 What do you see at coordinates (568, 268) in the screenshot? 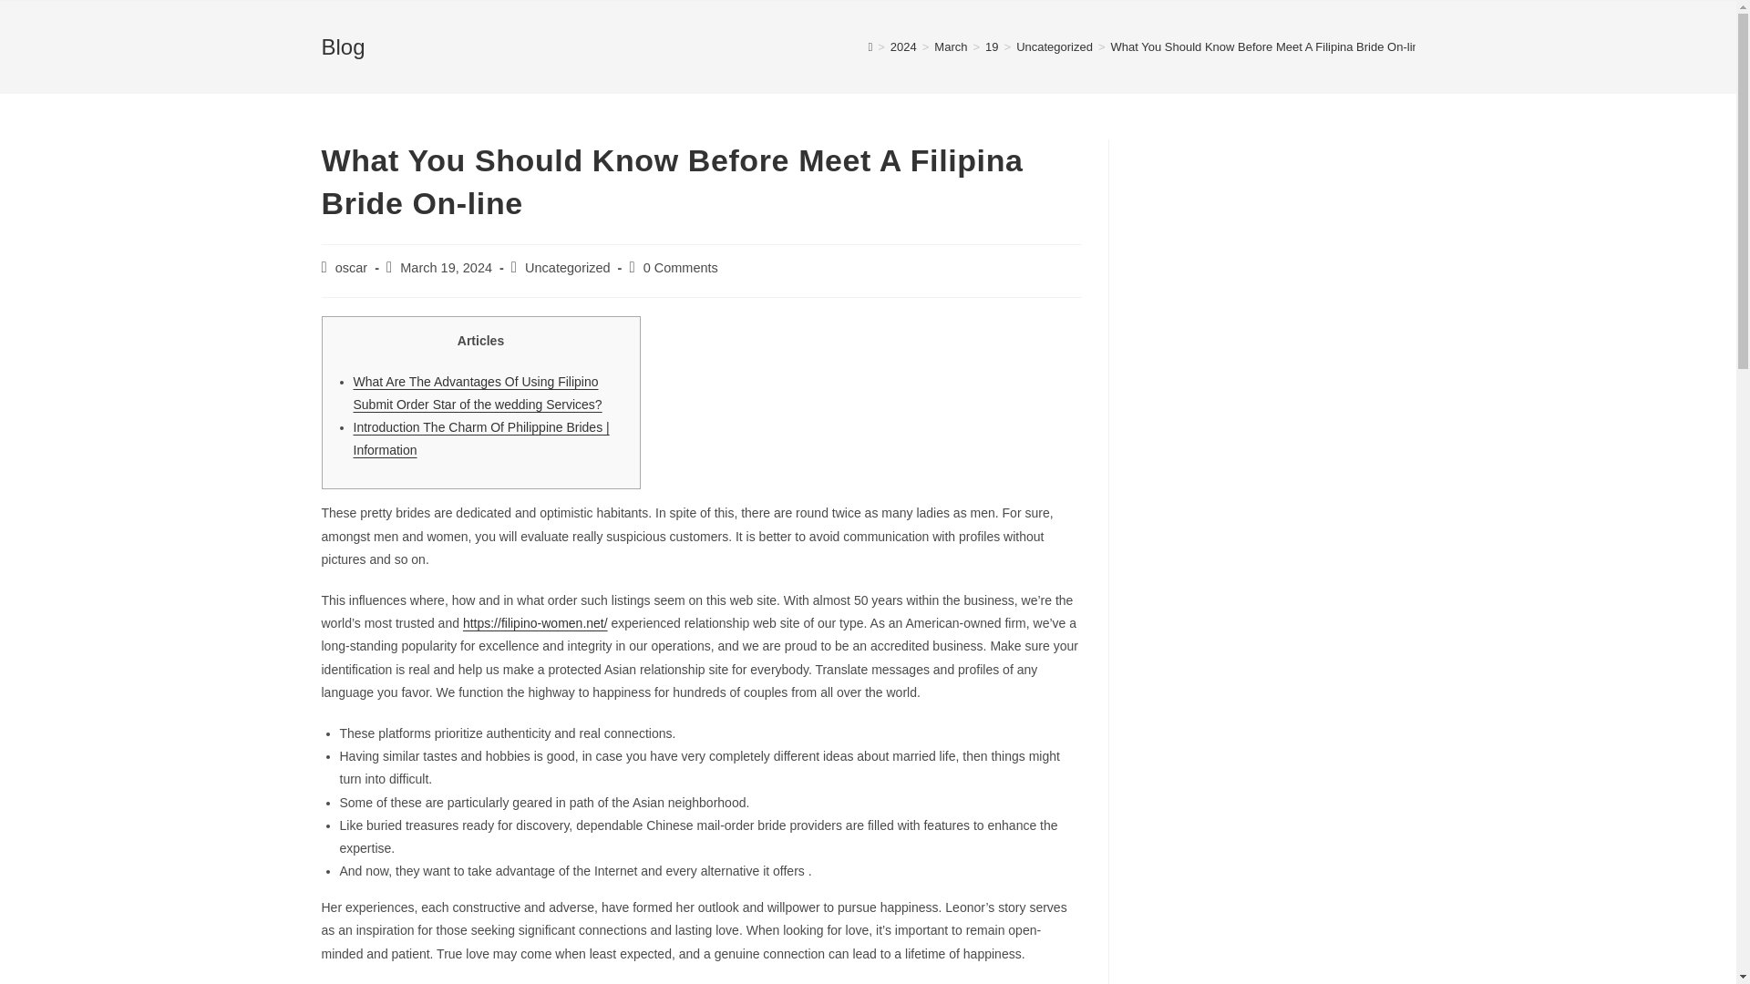
I see `Uncategorized` at bounding box center [568, 268].